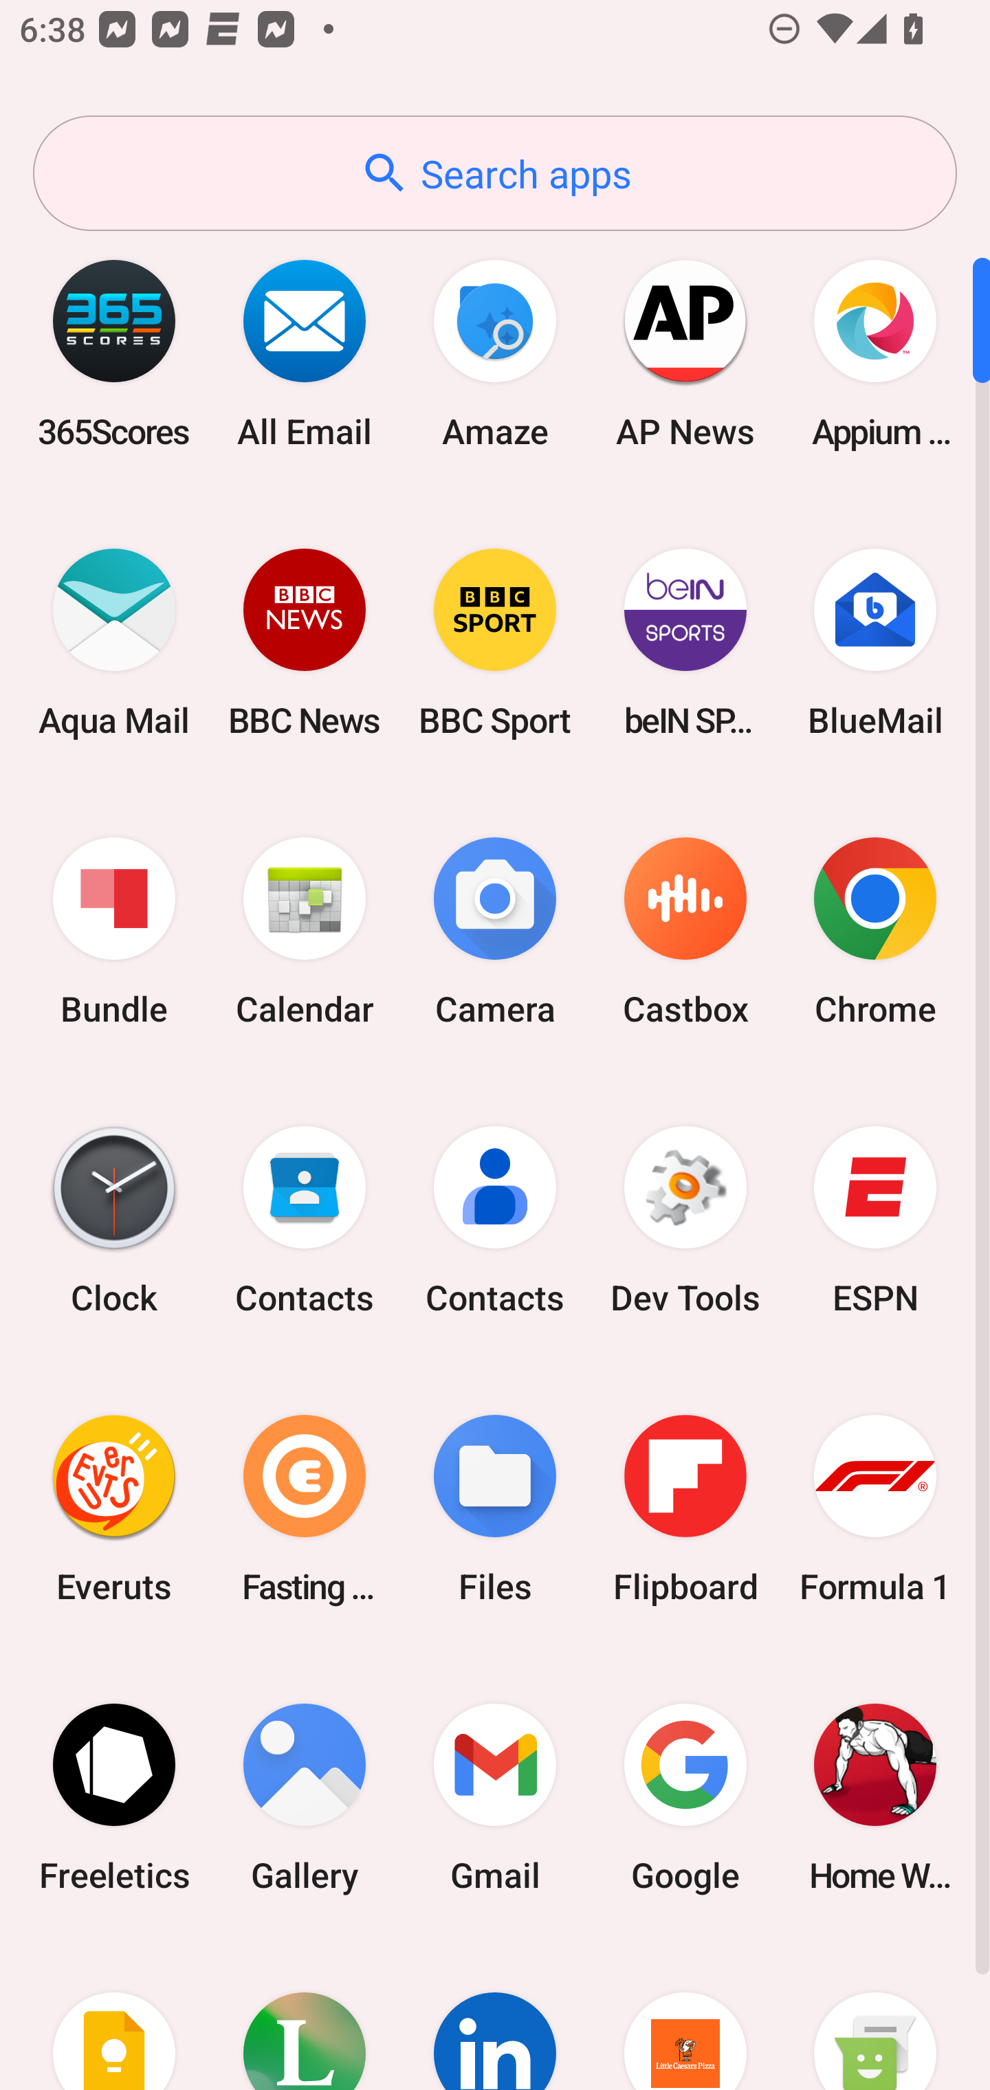  Describe the element at coordinates (495, 353) in the screenshot. I see `Amaze` at that location.